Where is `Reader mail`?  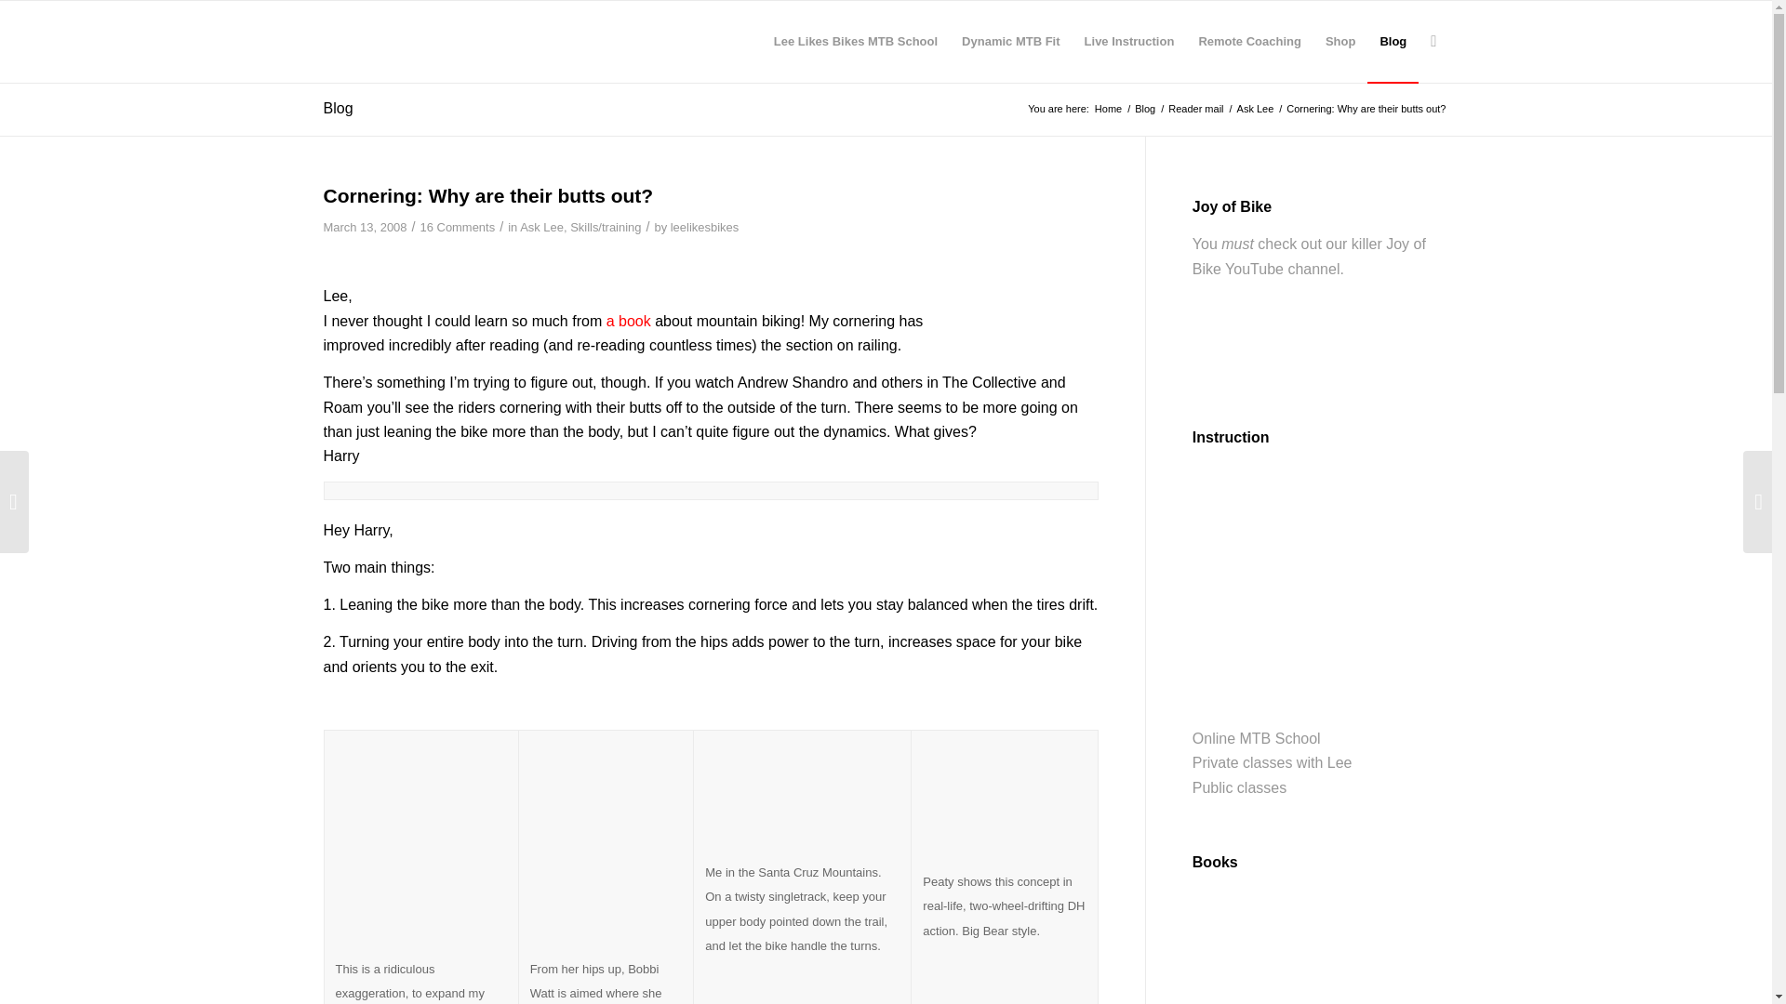 Reader mail is located at coordinates (1195, 110).